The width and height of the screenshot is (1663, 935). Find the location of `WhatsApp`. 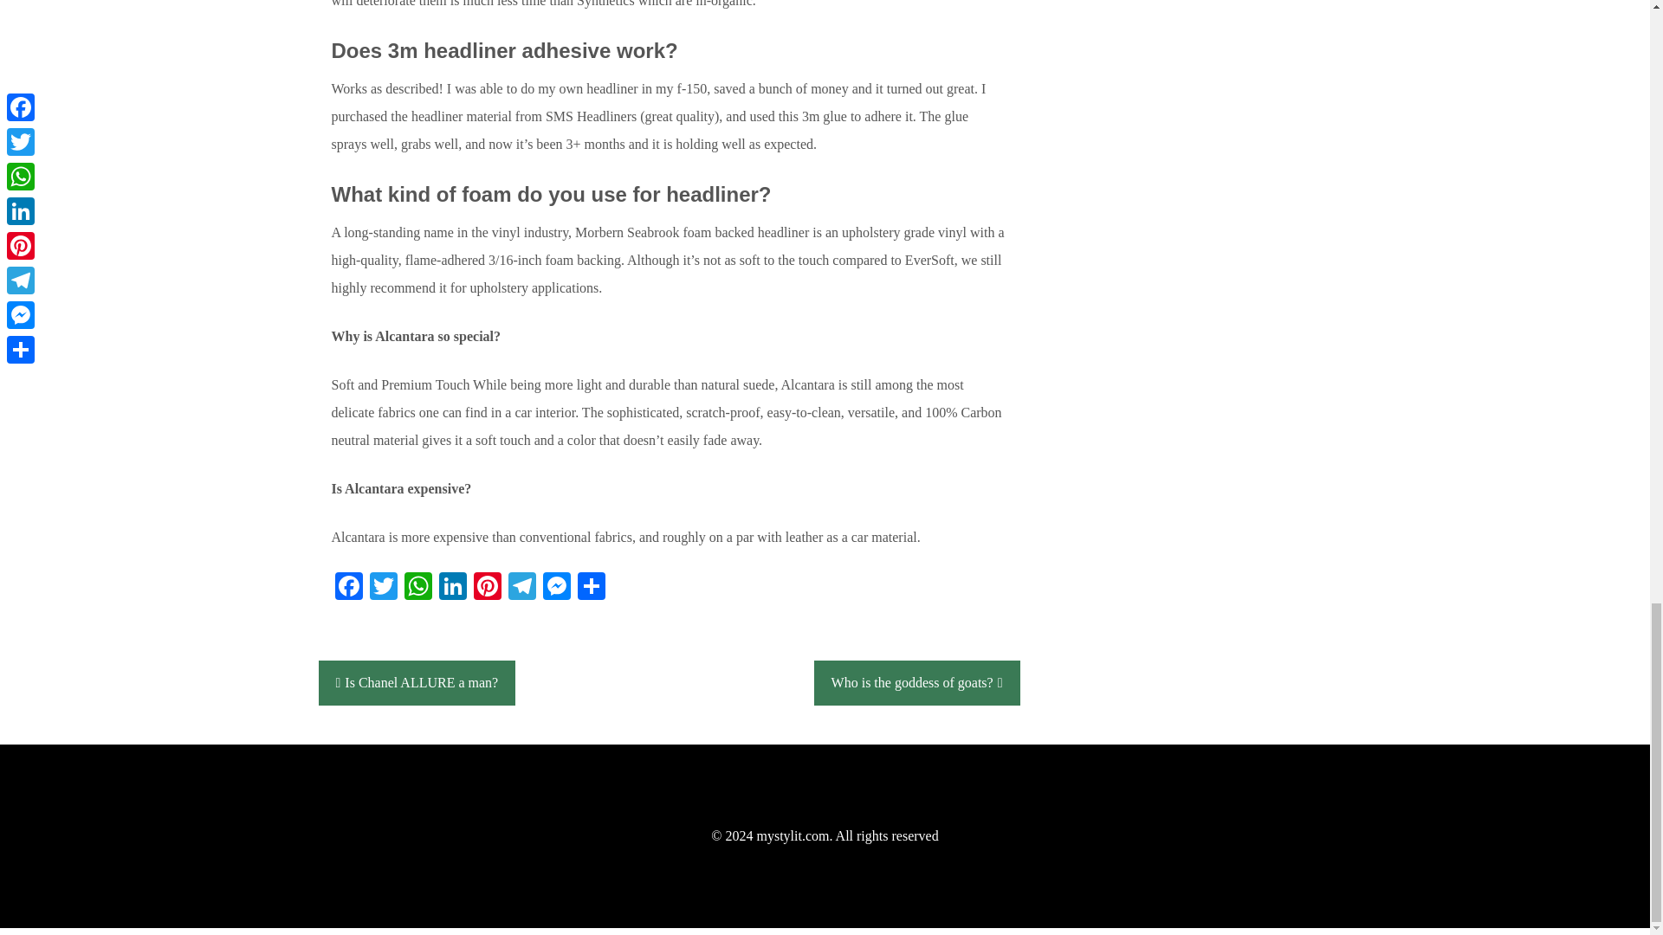

WhatsApp is located at coordinates (417, 587).